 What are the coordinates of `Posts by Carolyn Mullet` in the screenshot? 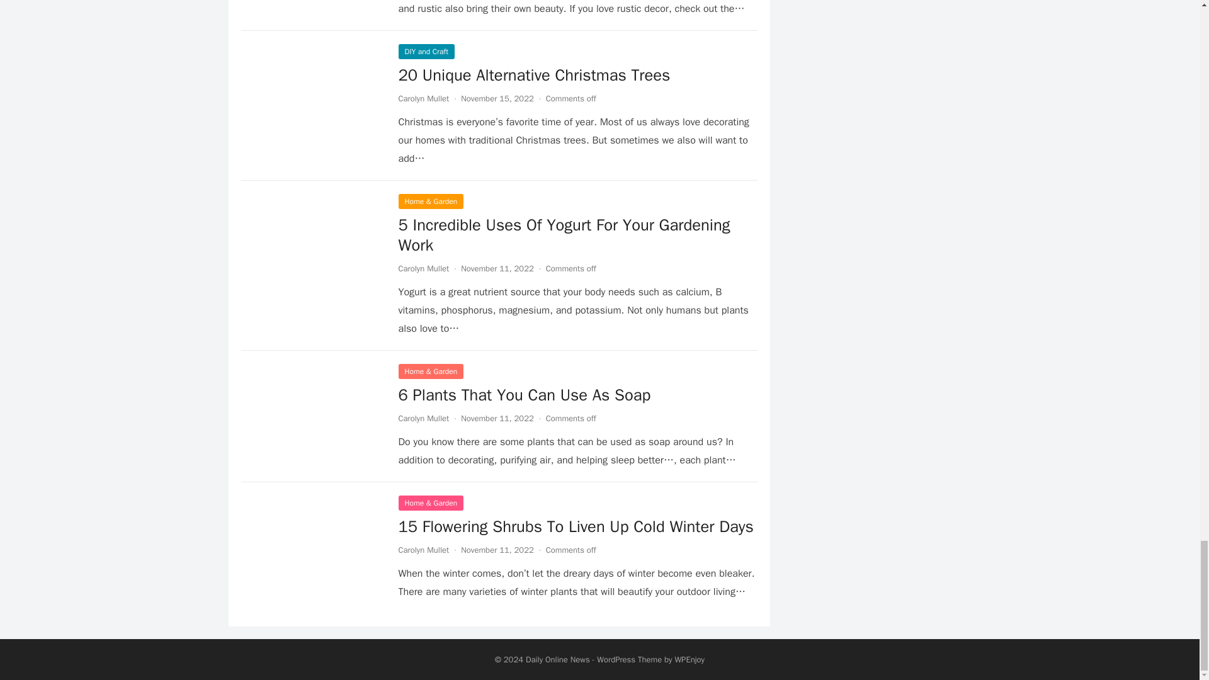 It's located at (423, 550).